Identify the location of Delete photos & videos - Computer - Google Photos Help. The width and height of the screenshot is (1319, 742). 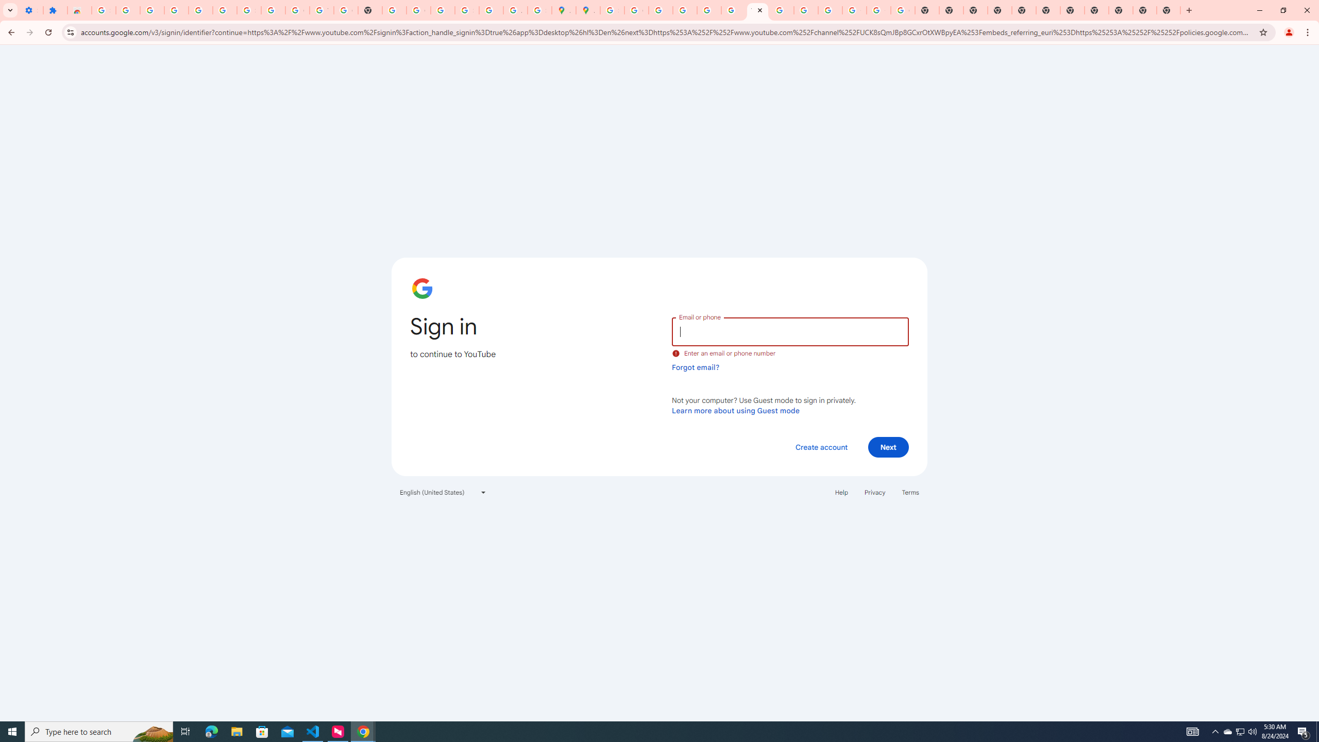
(176, 10).